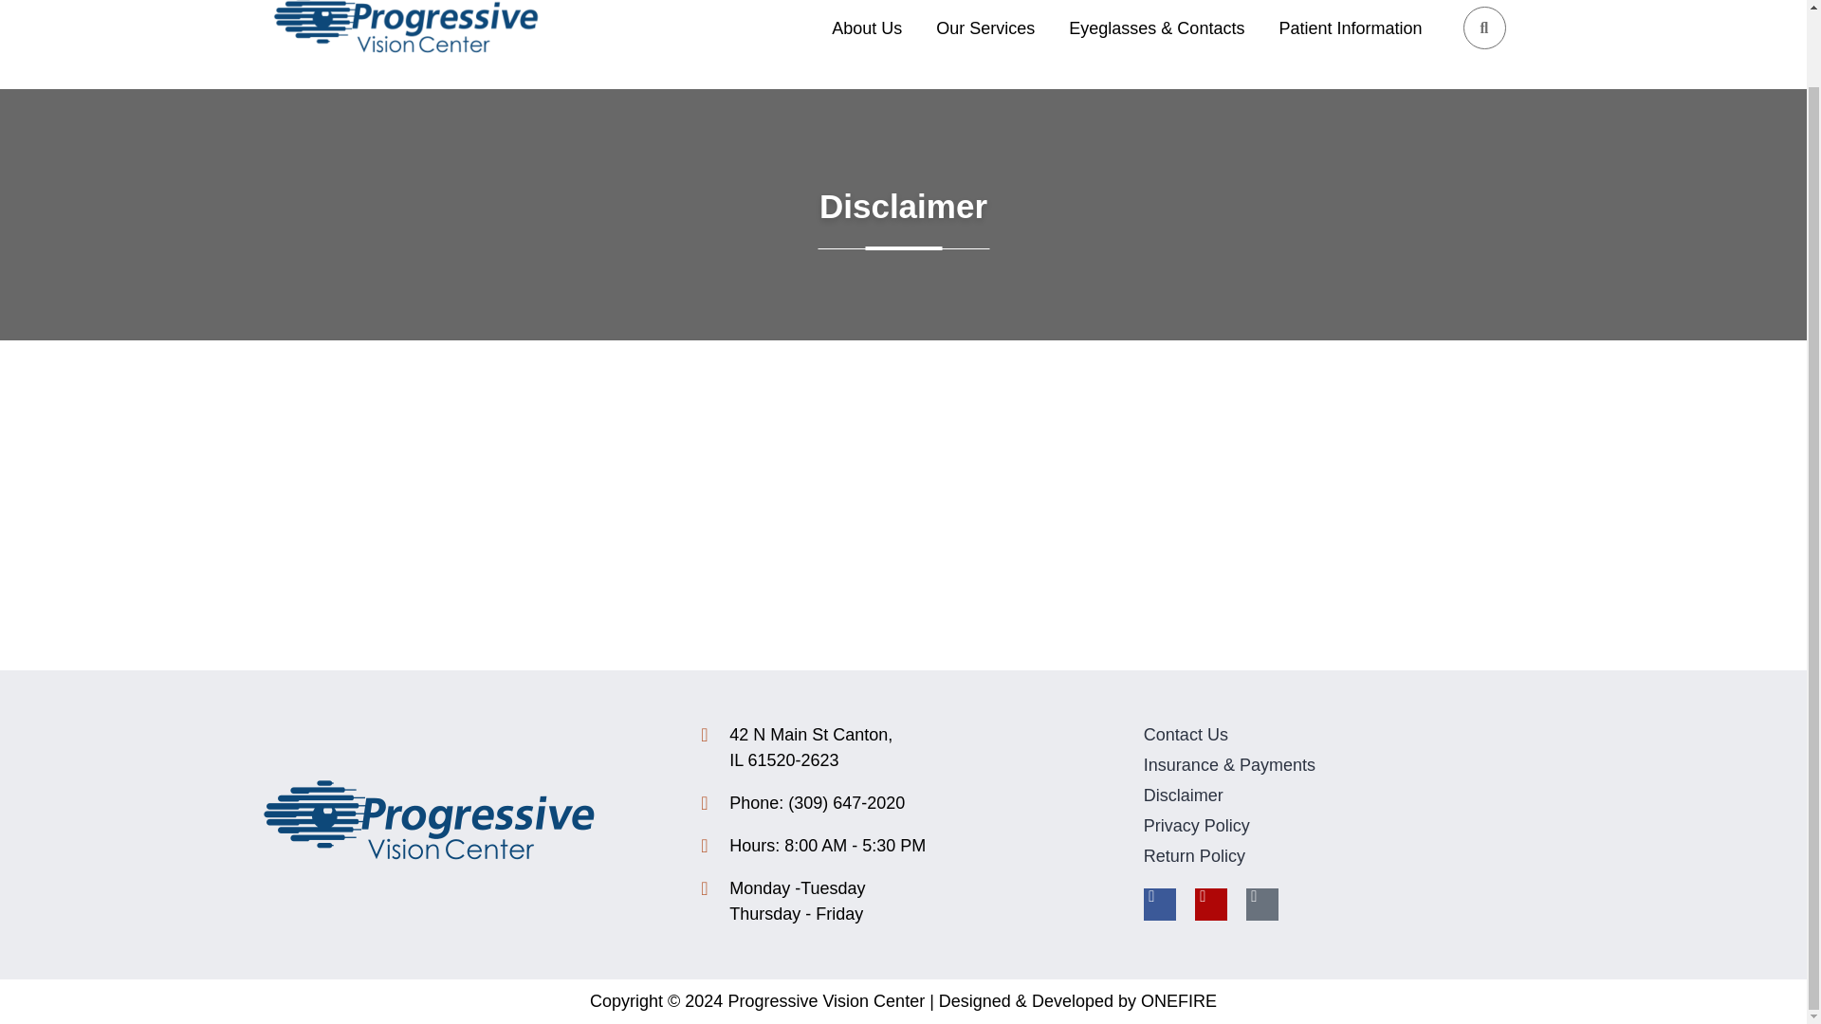  I want to click on About Us, so click(871, 27).